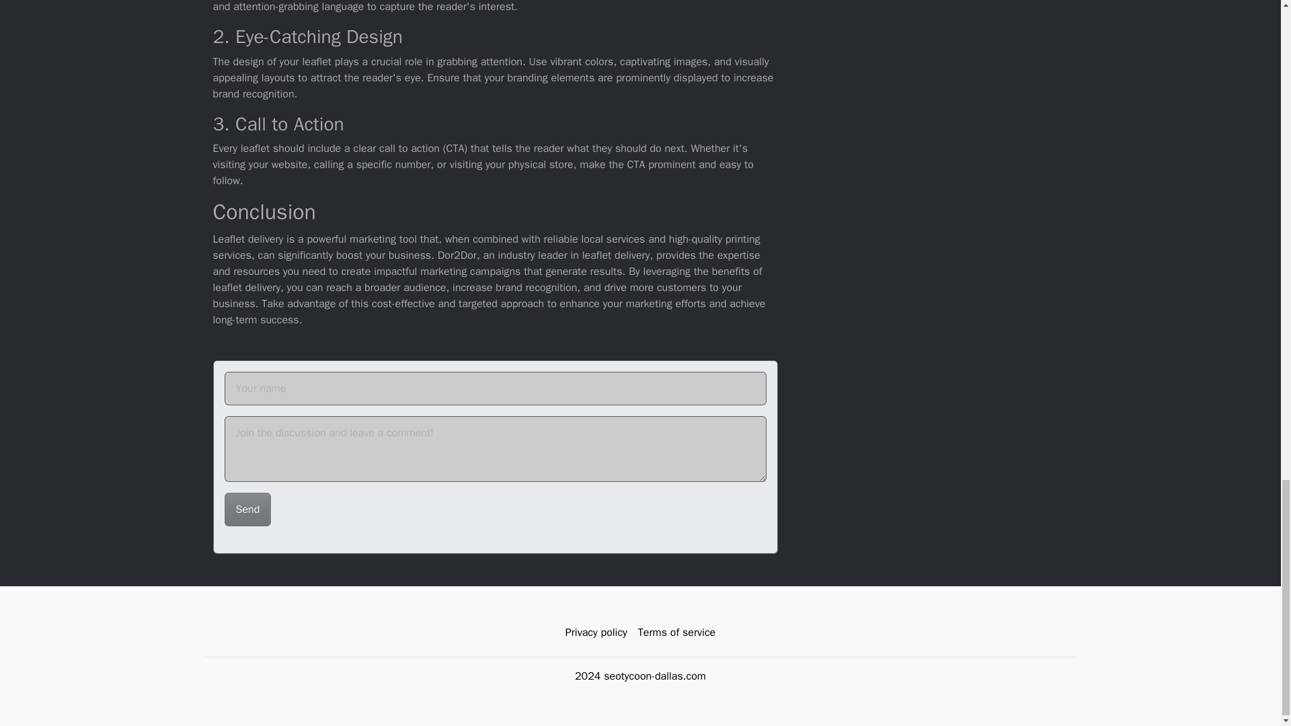  Describe the element at coordinates (596, 632) in the screenshot. I see `Privacy policy` at that location.